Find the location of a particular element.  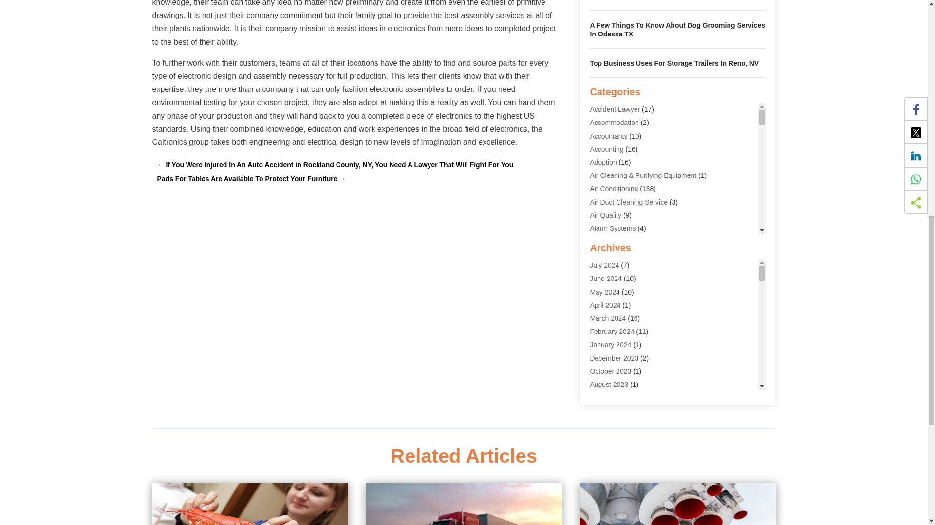

Air Duct Cleaning Service is located at coordinates (628, 202).